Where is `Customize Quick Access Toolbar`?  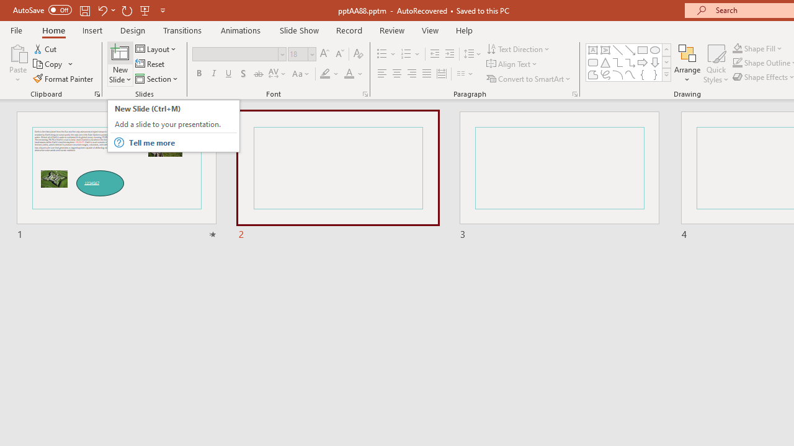 Customize Quick Access Toolbar is located at coordinates (163, 10).